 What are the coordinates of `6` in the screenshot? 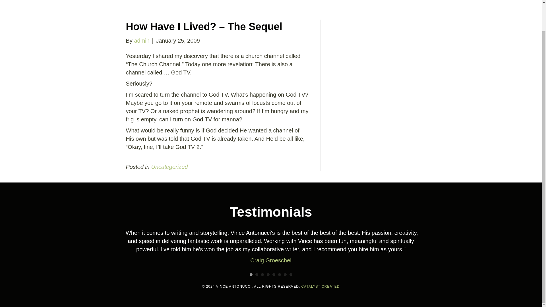 It's located at (279, 275).